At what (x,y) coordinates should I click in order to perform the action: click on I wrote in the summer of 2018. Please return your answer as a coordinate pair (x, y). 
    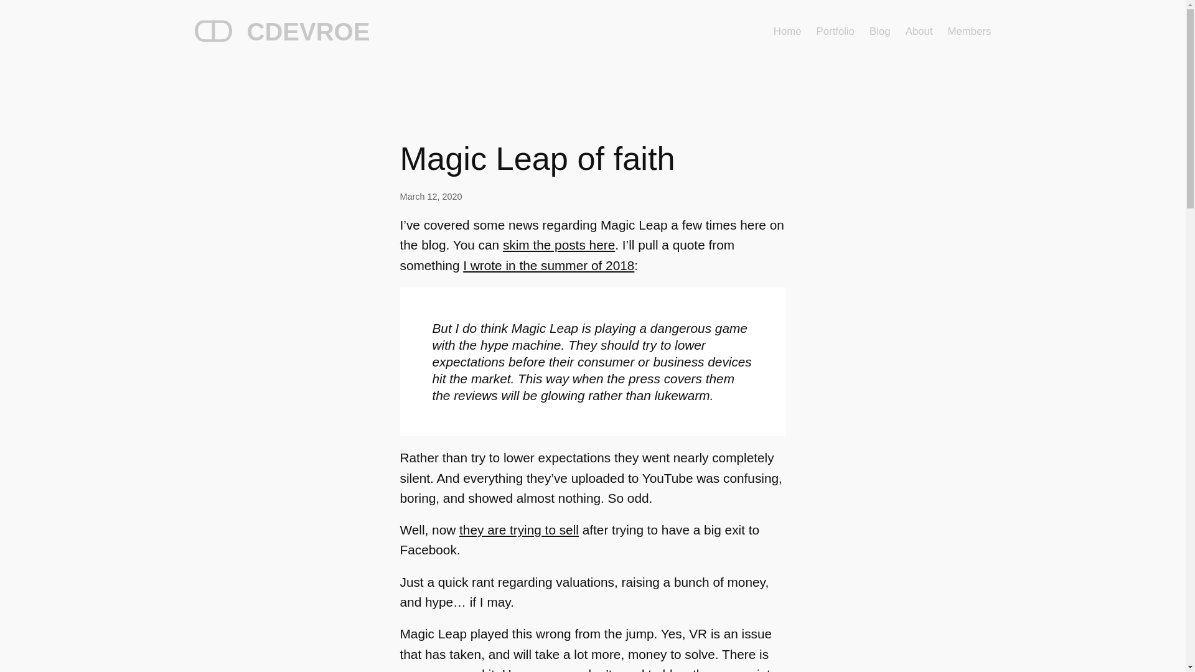
    Looking at the image, I should click on (549, 265).